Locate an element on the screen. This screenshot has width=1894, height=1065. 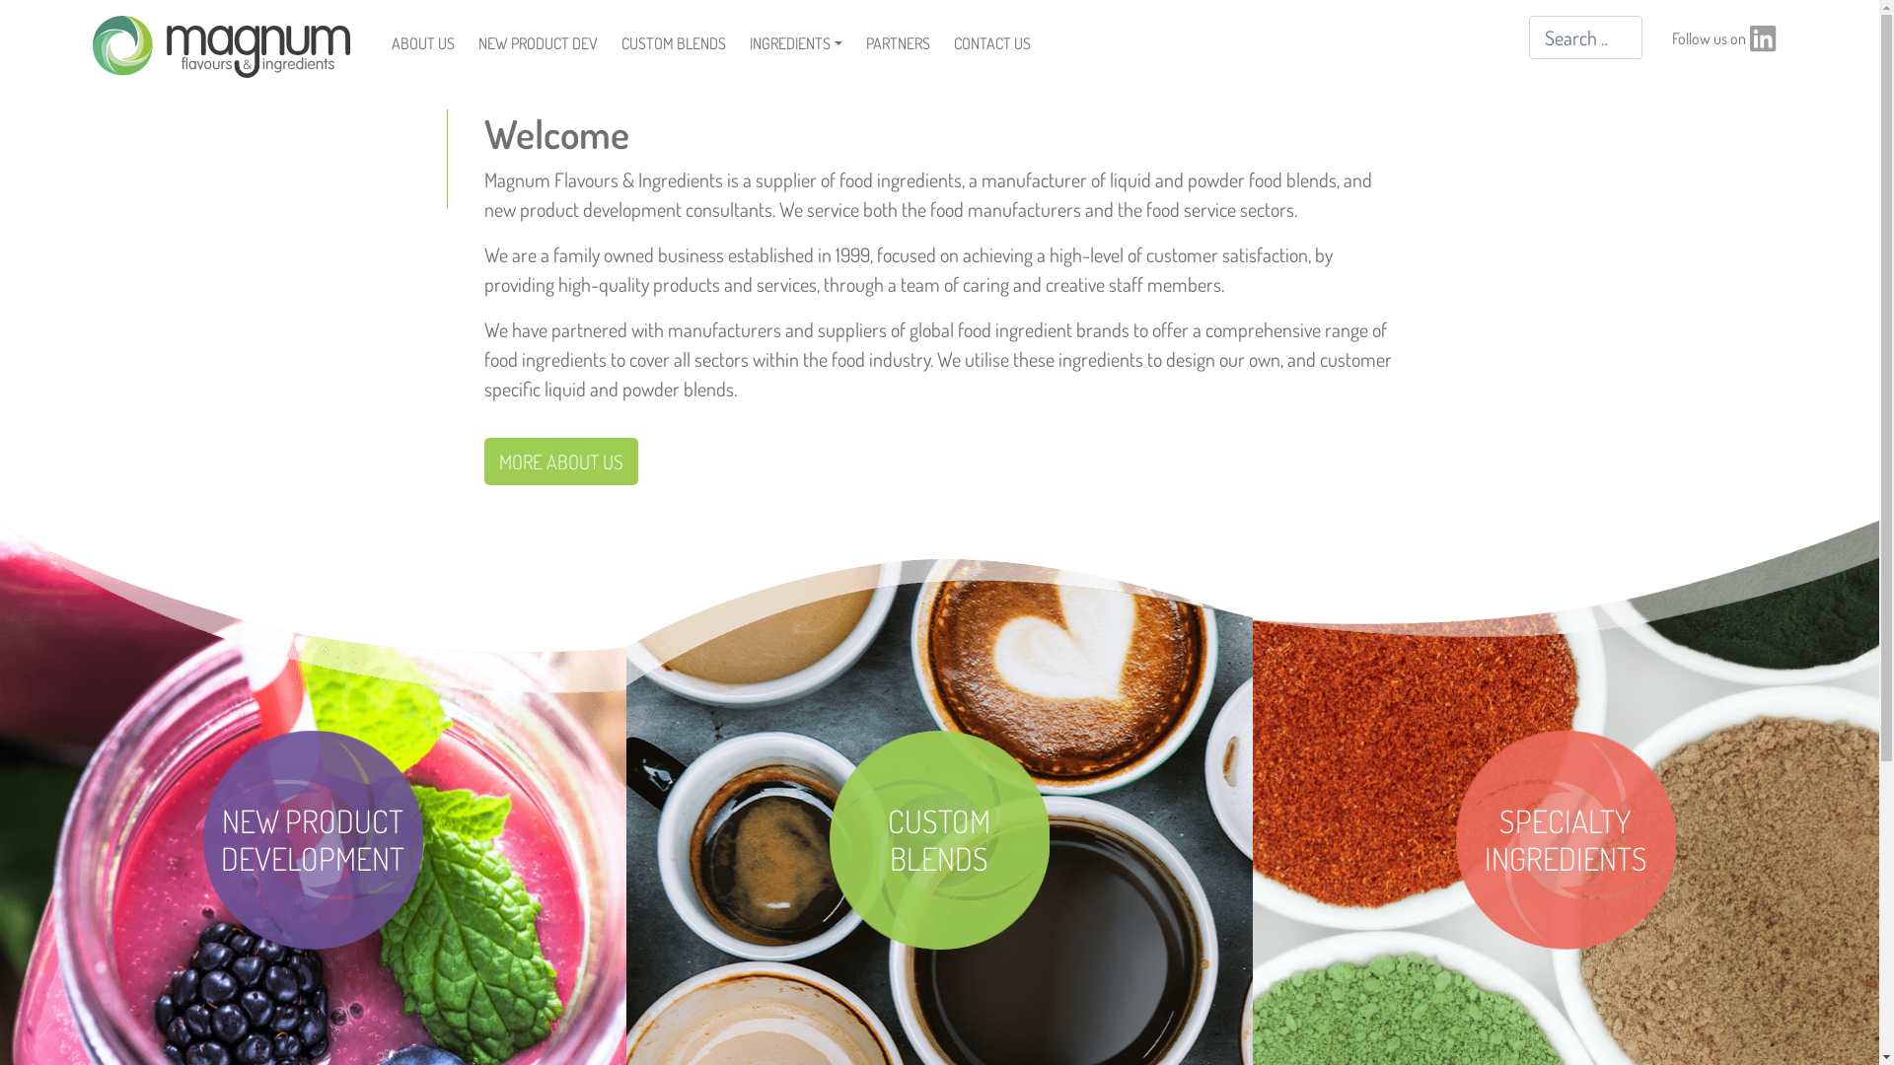
CUSTOM BLENDS is located at coordinates (939, 840).